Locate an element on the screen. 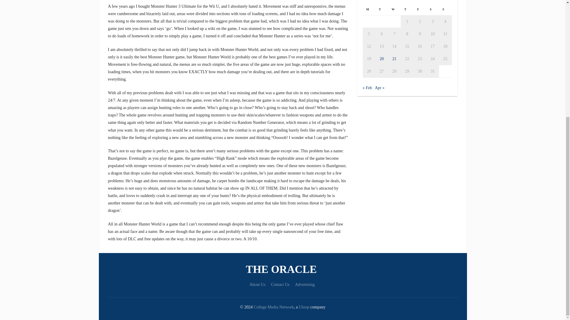 The image size is (570, 320). Sunday is located at coordinates (445, 9).